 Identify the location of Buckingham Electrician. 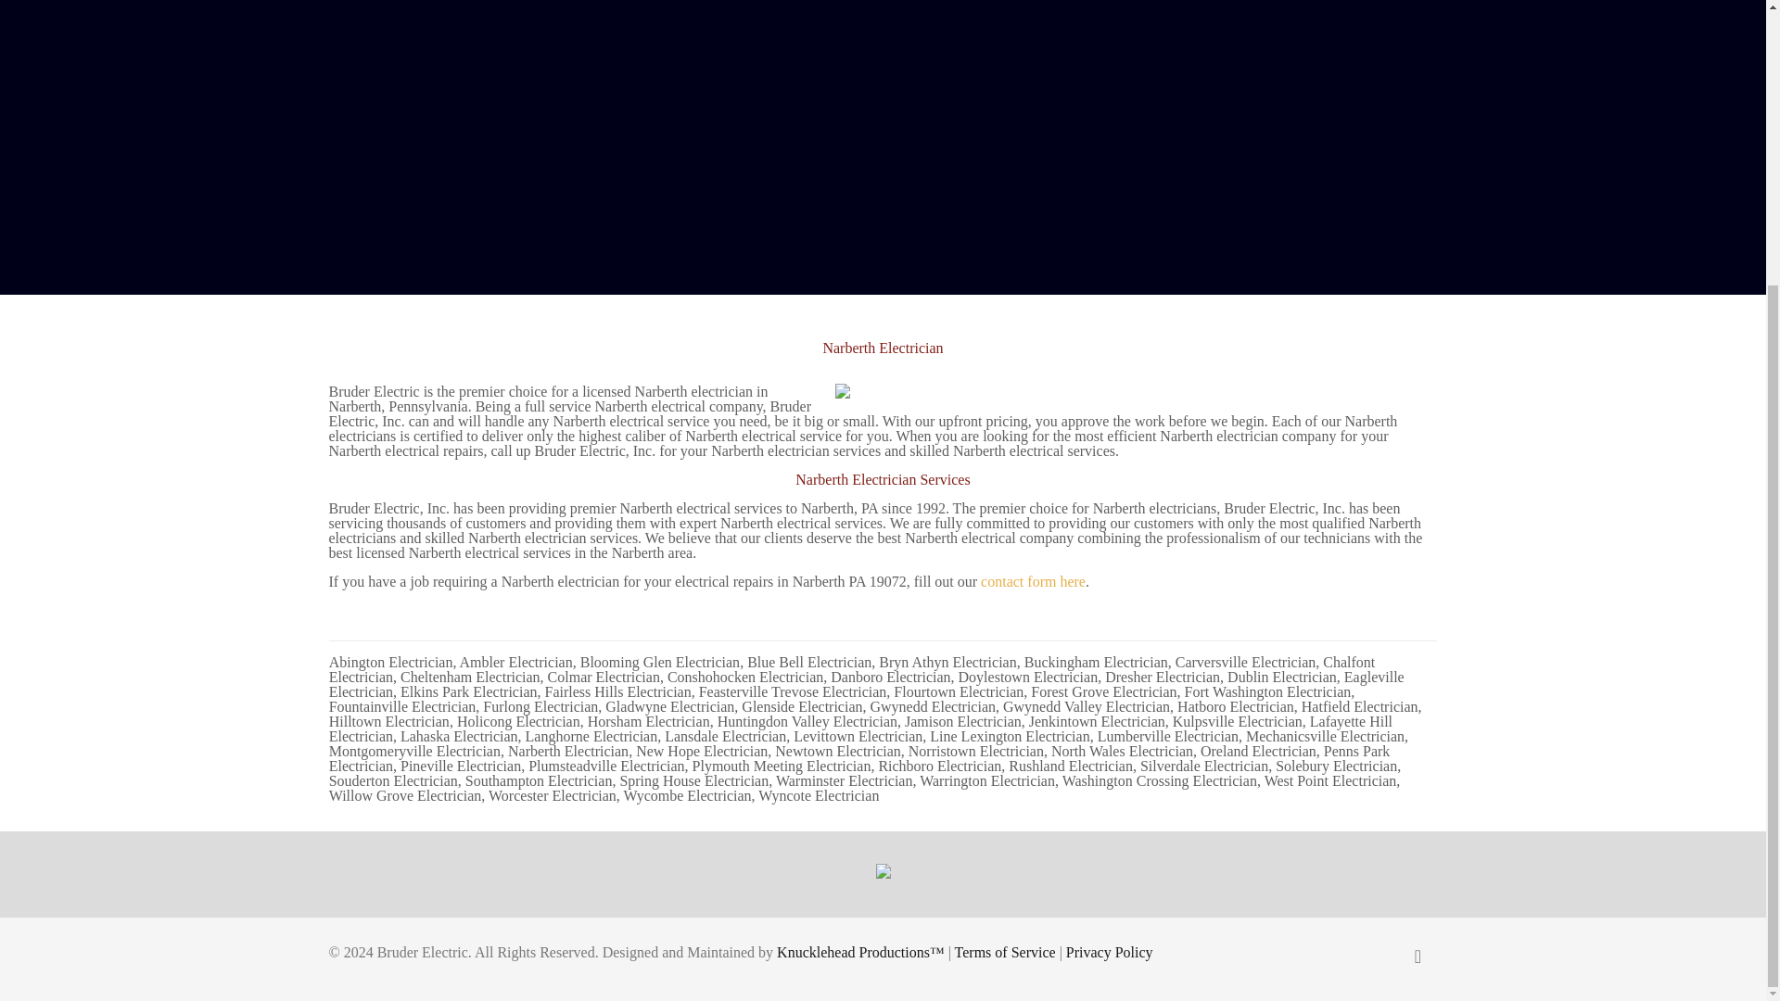
(1096, 662).